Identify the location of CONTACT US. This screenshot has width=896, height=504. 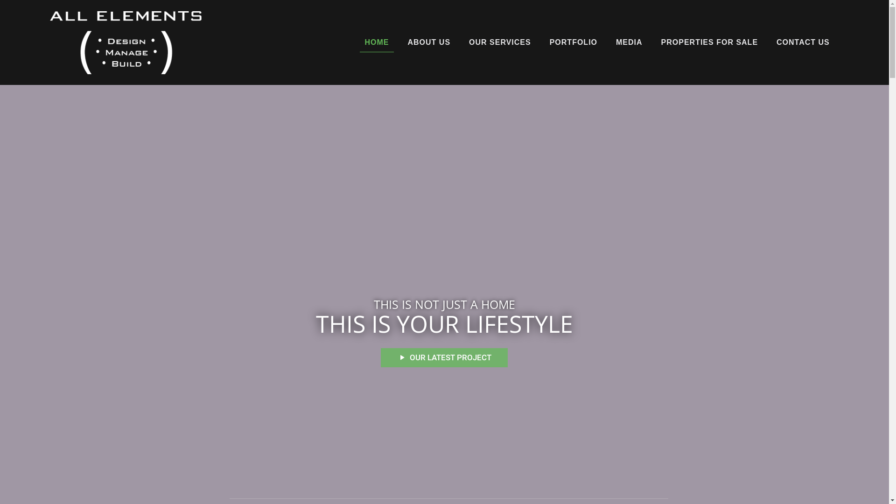
(803, 42).